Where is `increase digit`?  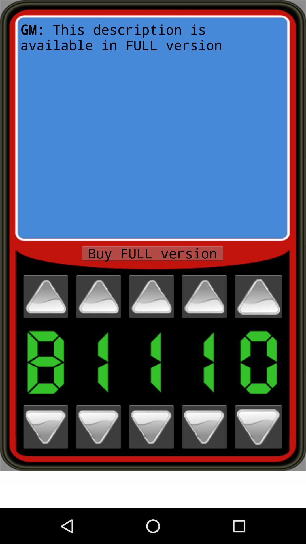
increase digit is located at coordinates (46, 297).